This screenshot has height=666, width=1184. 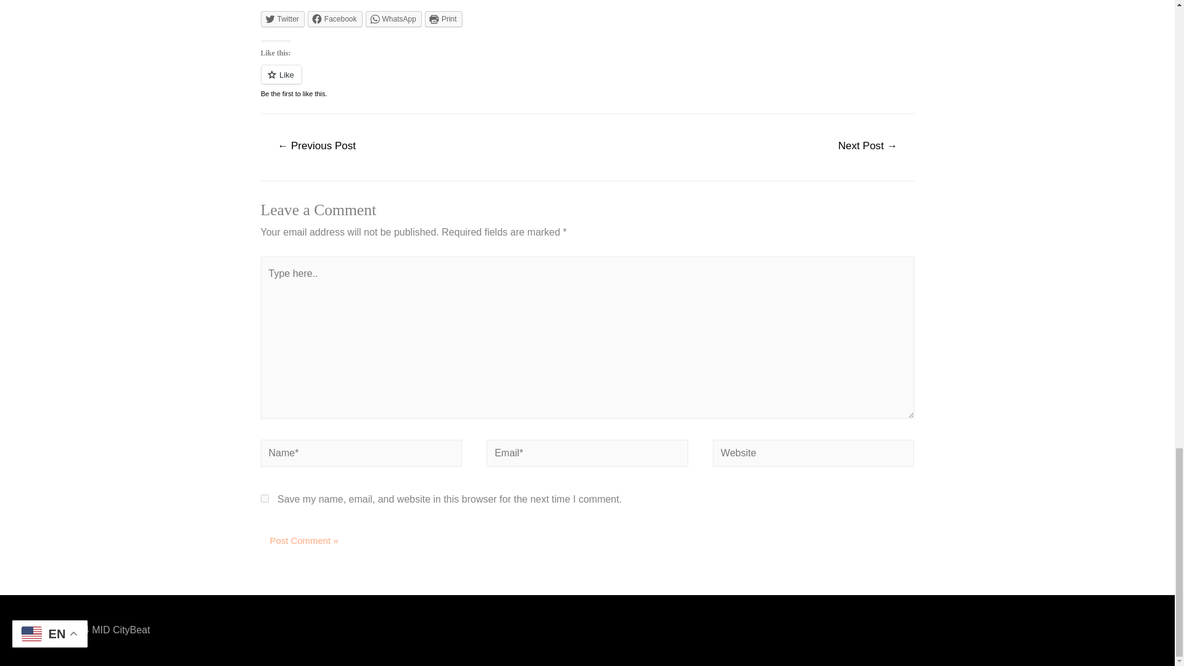 What do you see at coordinates (264, 498) in the screenshot?
I see `yes` at bounding box center [264, 498].